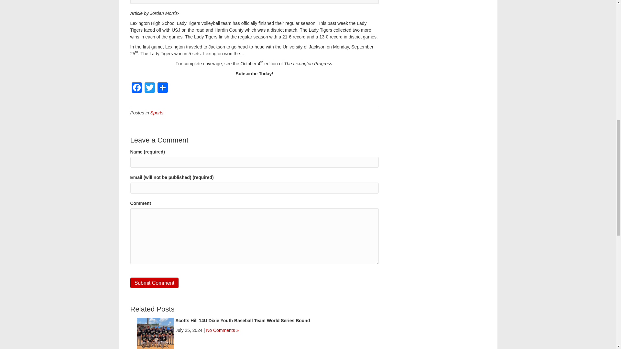 This screenshot has height=349, width=621. What do you see at coordinates (136, 88) in the screenshot?
I see `Facebook` at bounding box center [136, 88].